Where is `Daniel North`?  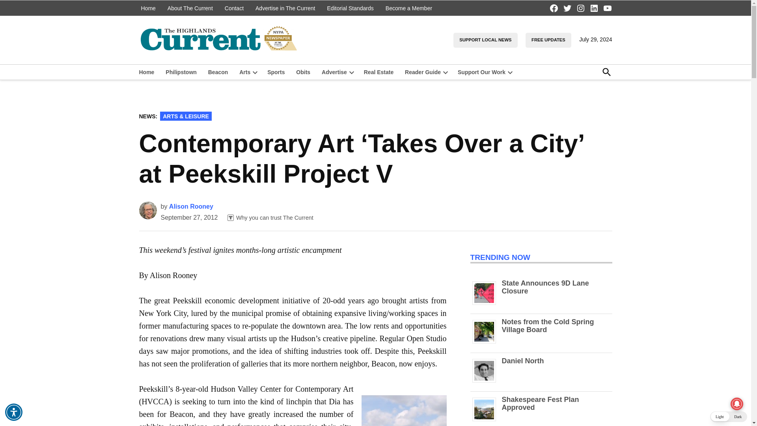
Daniel North is located at coordinates (522, 361).